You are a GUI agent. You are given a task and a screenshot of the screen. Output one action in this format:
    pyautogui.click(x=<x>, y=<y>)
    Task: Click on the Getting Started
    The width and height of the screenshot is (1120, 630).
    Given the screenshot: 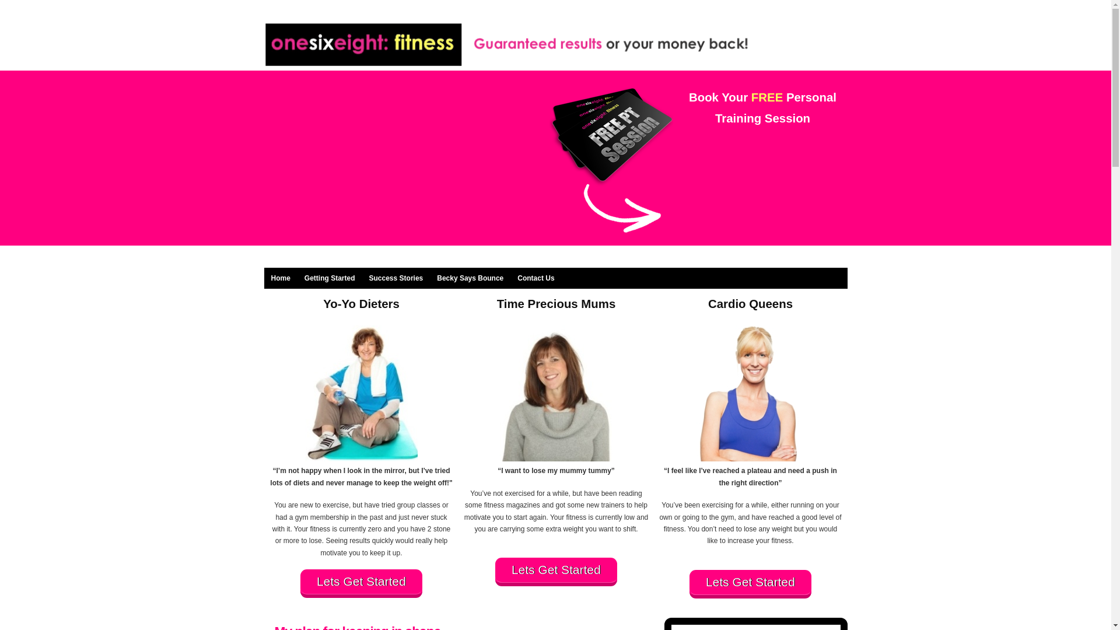 What is the action you would take?
    pyautogui.click(x=330, y=278)
    